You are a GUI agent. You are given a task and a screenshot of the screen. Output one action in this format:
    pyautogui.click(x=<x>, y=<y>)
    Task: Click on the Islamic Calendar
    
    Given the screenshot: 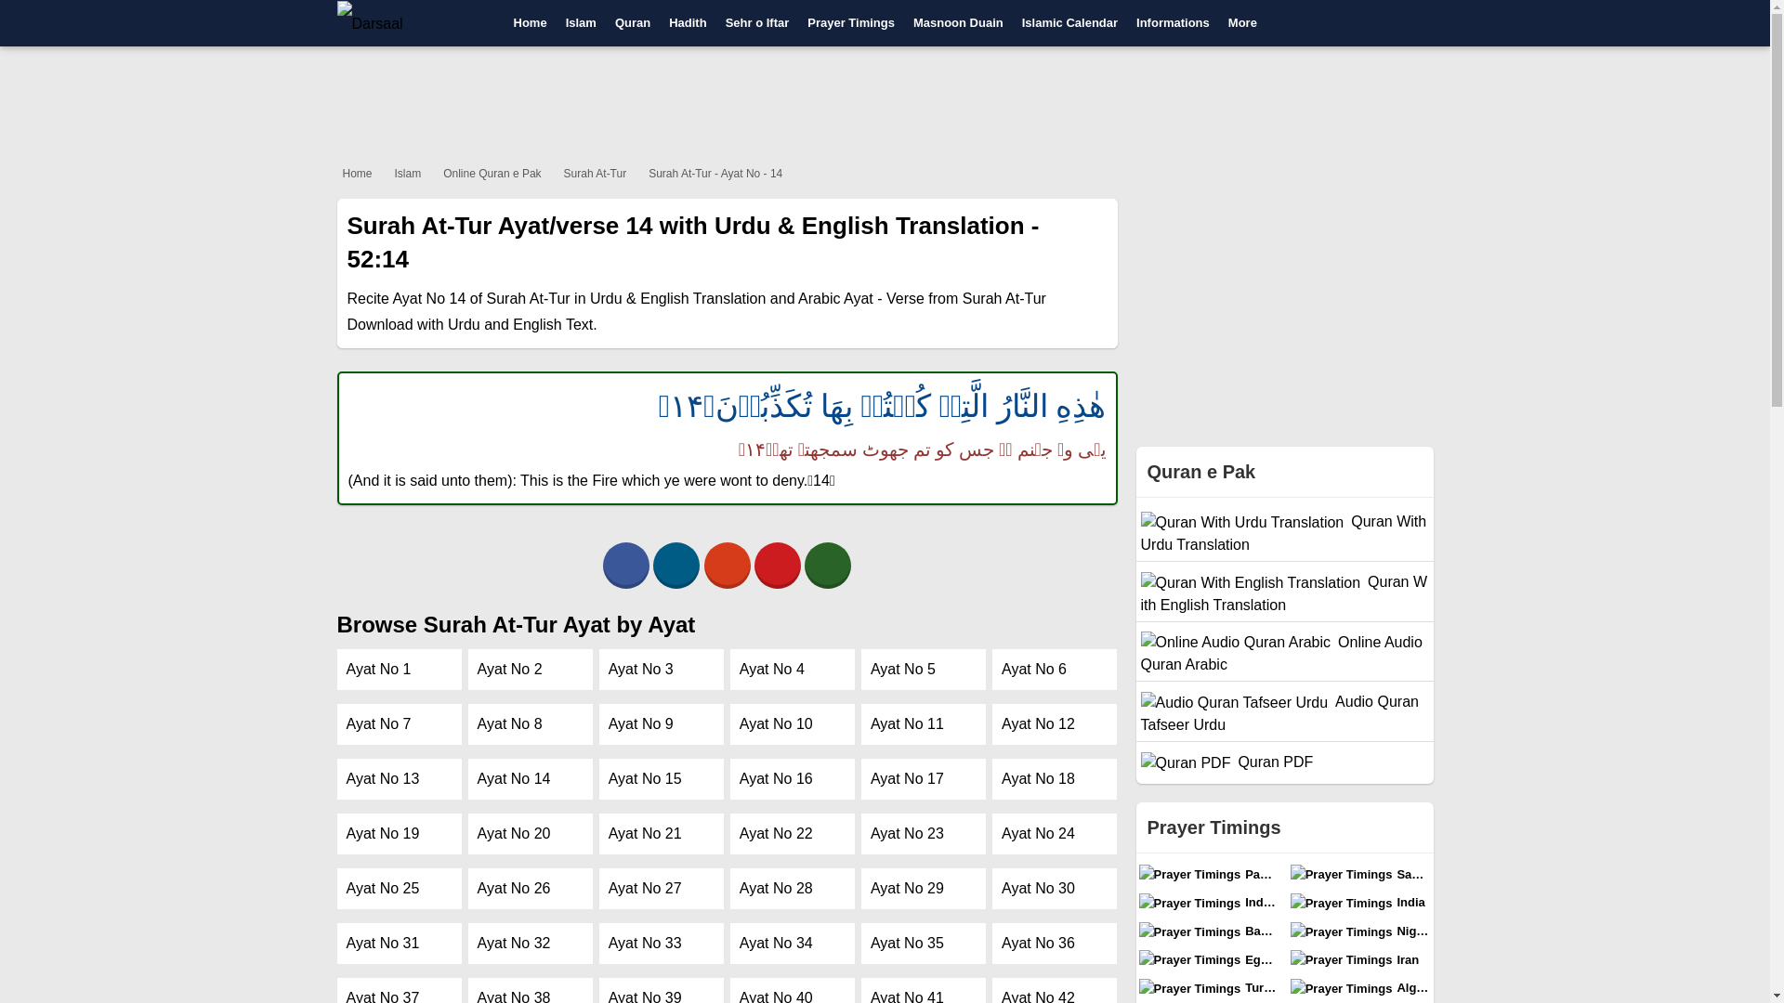 What is the action you would take?
    pyautogui.click(x=1070, y=22)
    